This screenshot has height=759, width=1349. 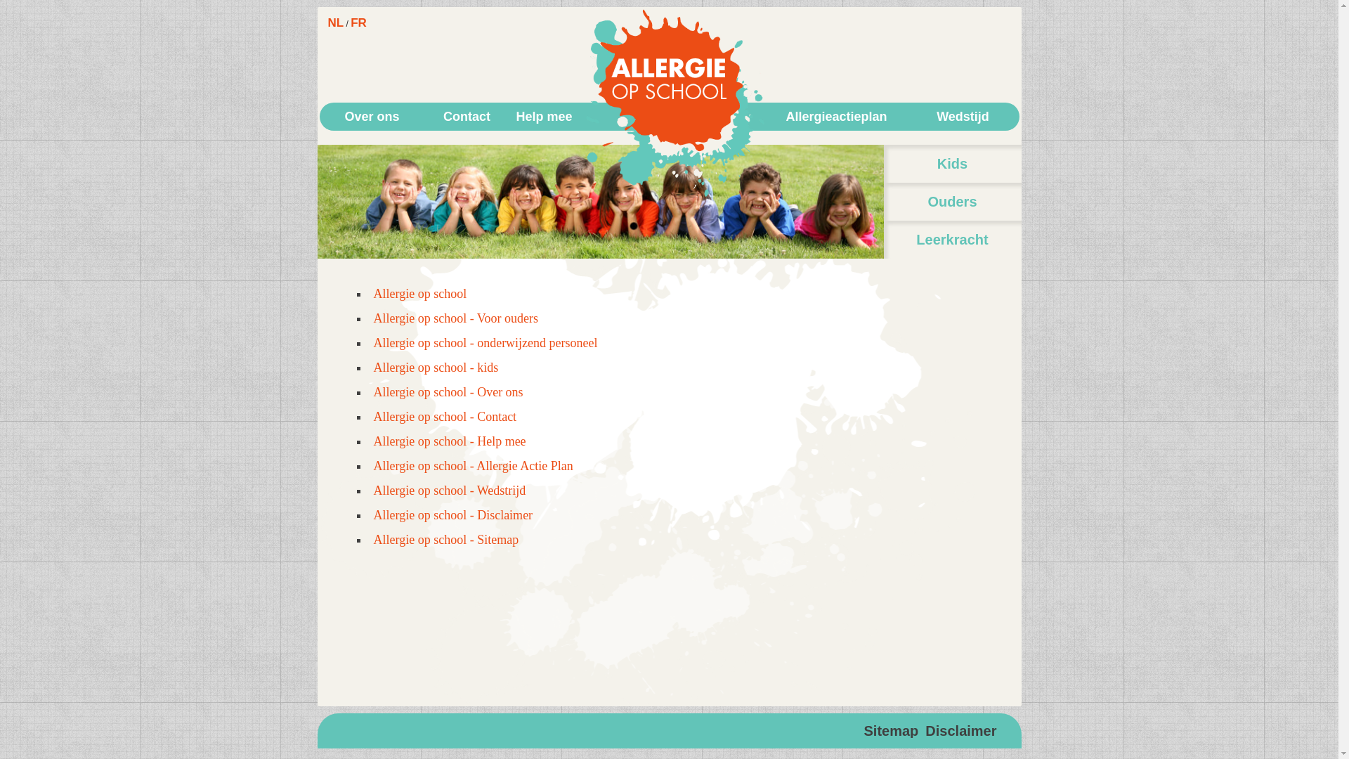 What do you see at coordinates (486, 343) in the screenshot?
I see `Allergie op school - onderwijzend personeel` at bounding box center [486, 343].